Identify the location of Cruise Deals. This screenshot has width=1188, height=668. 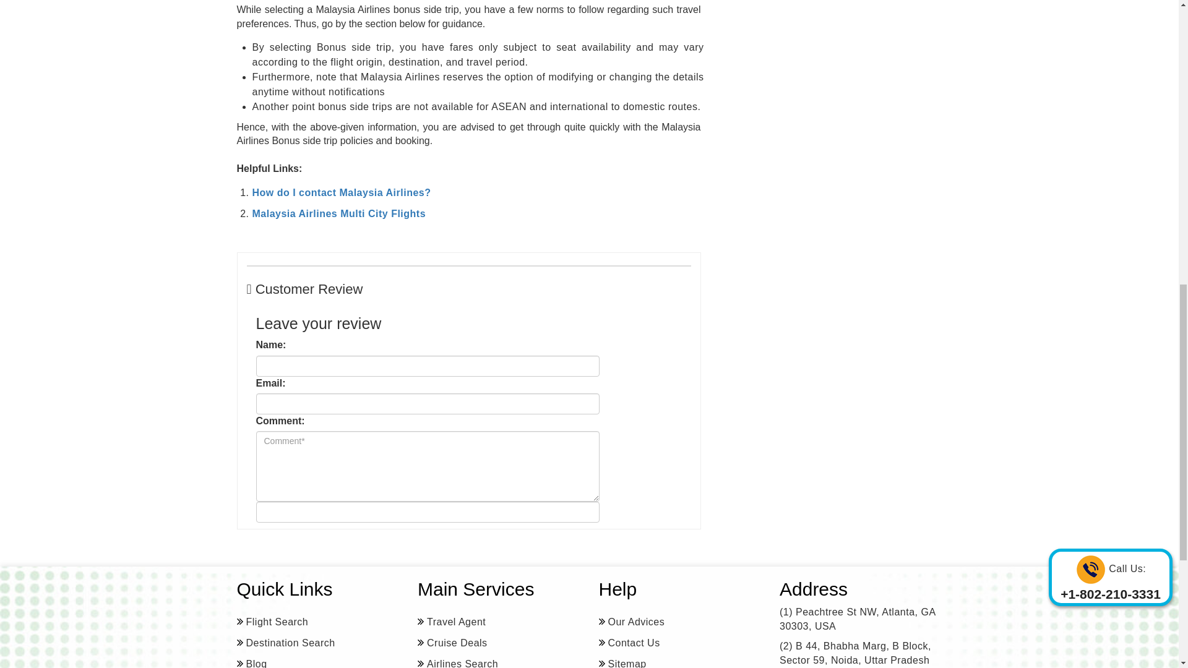
(452, 643).